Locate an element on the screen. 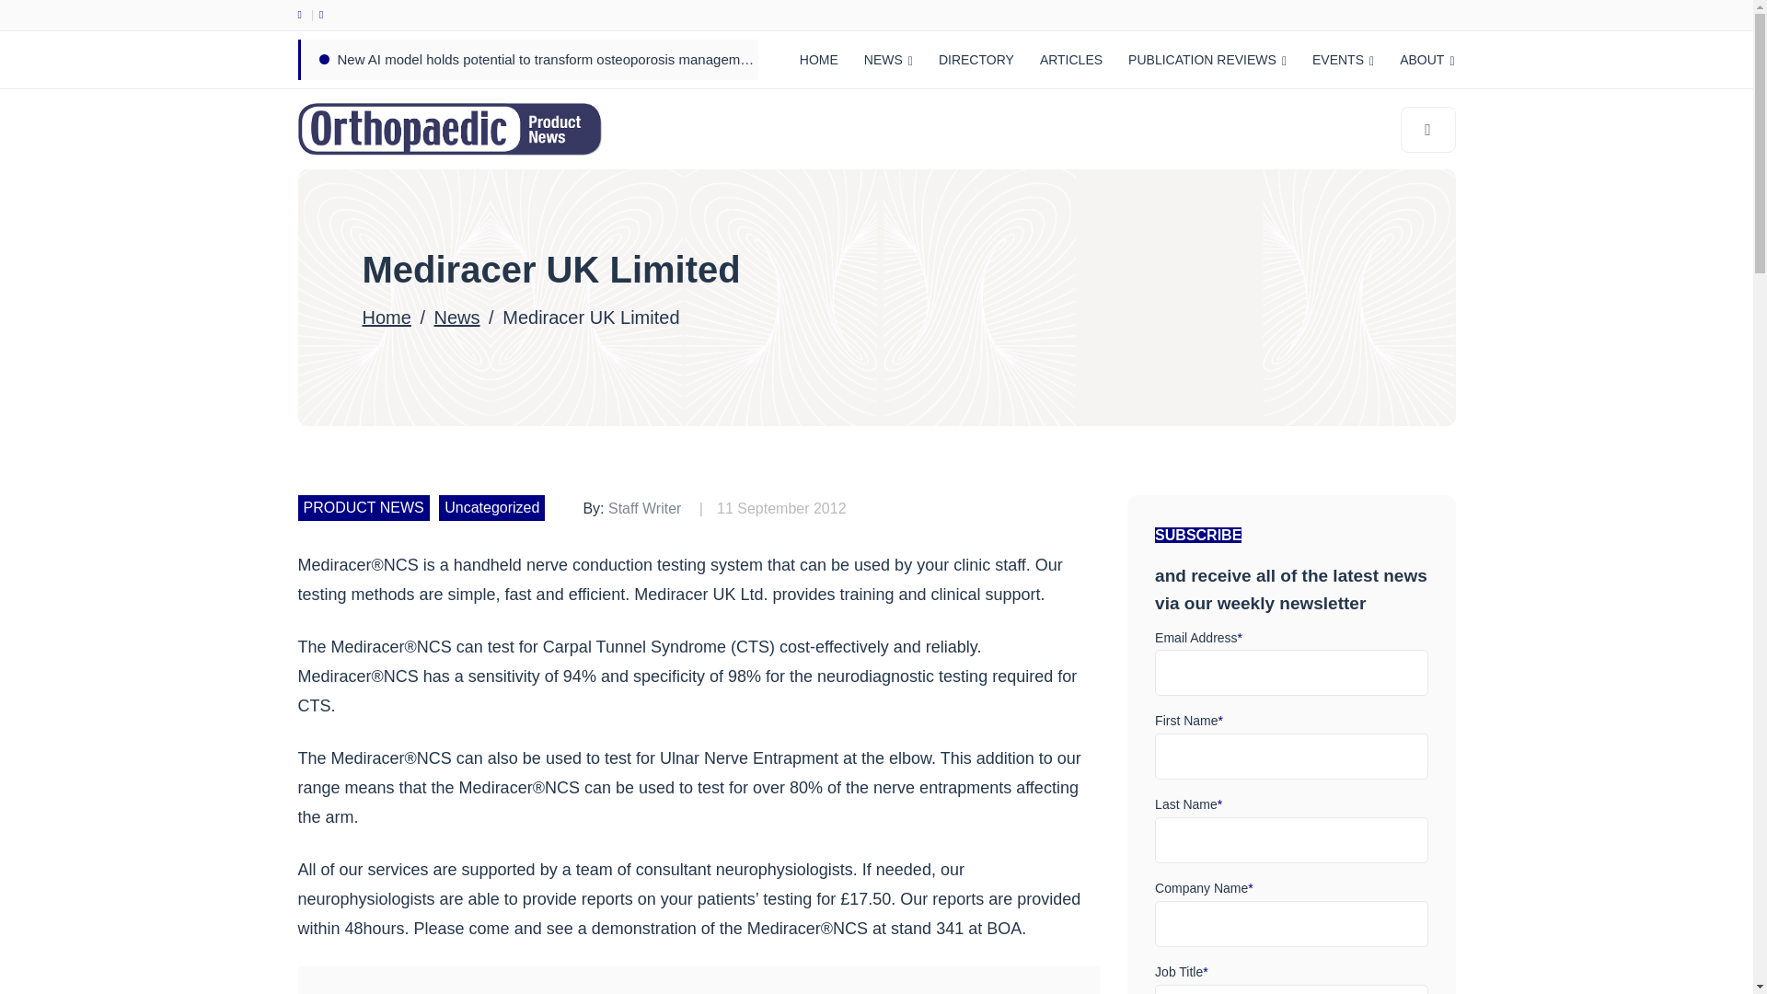 The image size is (1767, 994). PUBLICATION REVIEWS is located at coordinates (1207, 60).